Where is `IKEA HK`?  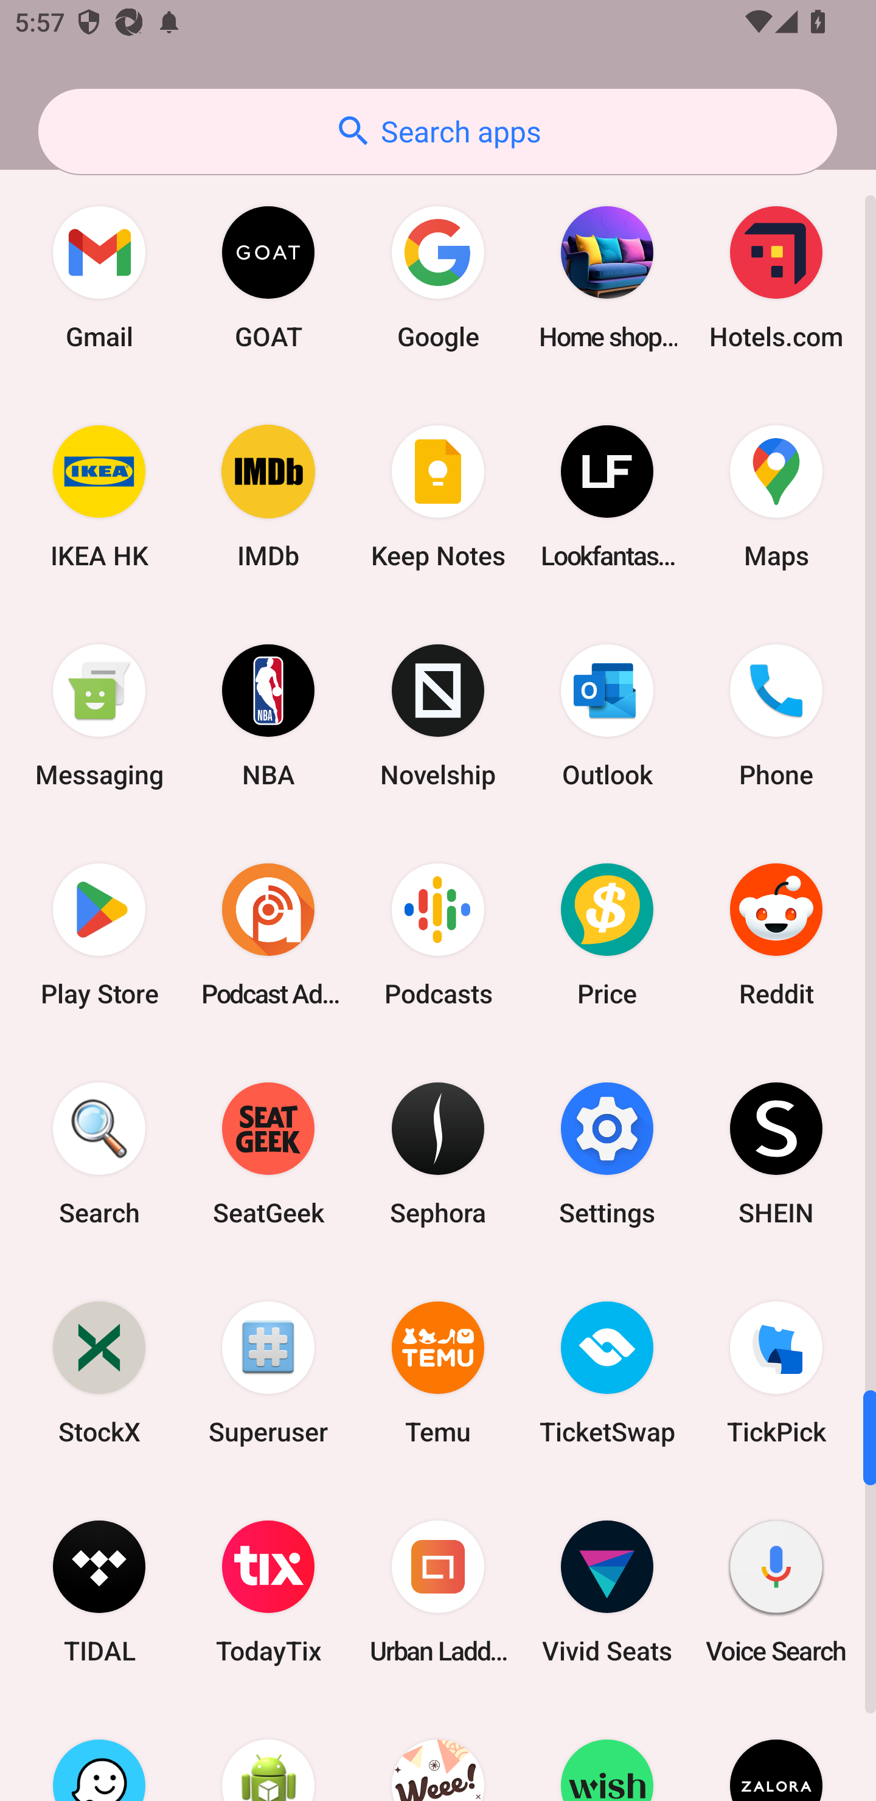
IKEA HK is located at coordinates (99, 496).